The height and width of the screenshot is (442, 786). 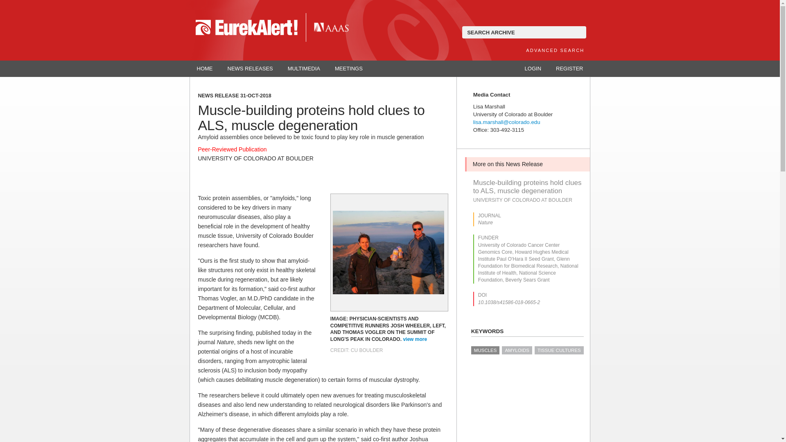 What do you see at coordinates (233, 149) in the screenshot?
I see `Peer-Reviewed Publication` at bounding box center [233, 149].